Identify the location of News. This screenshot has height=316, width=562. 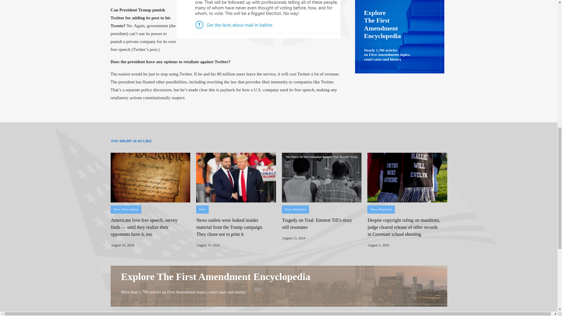
(373, 209).